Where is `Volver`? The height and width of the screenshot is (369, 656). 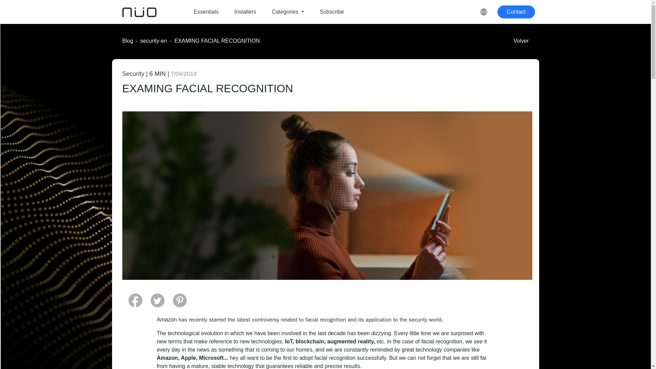 Volver is located at coordinates (521, 41).